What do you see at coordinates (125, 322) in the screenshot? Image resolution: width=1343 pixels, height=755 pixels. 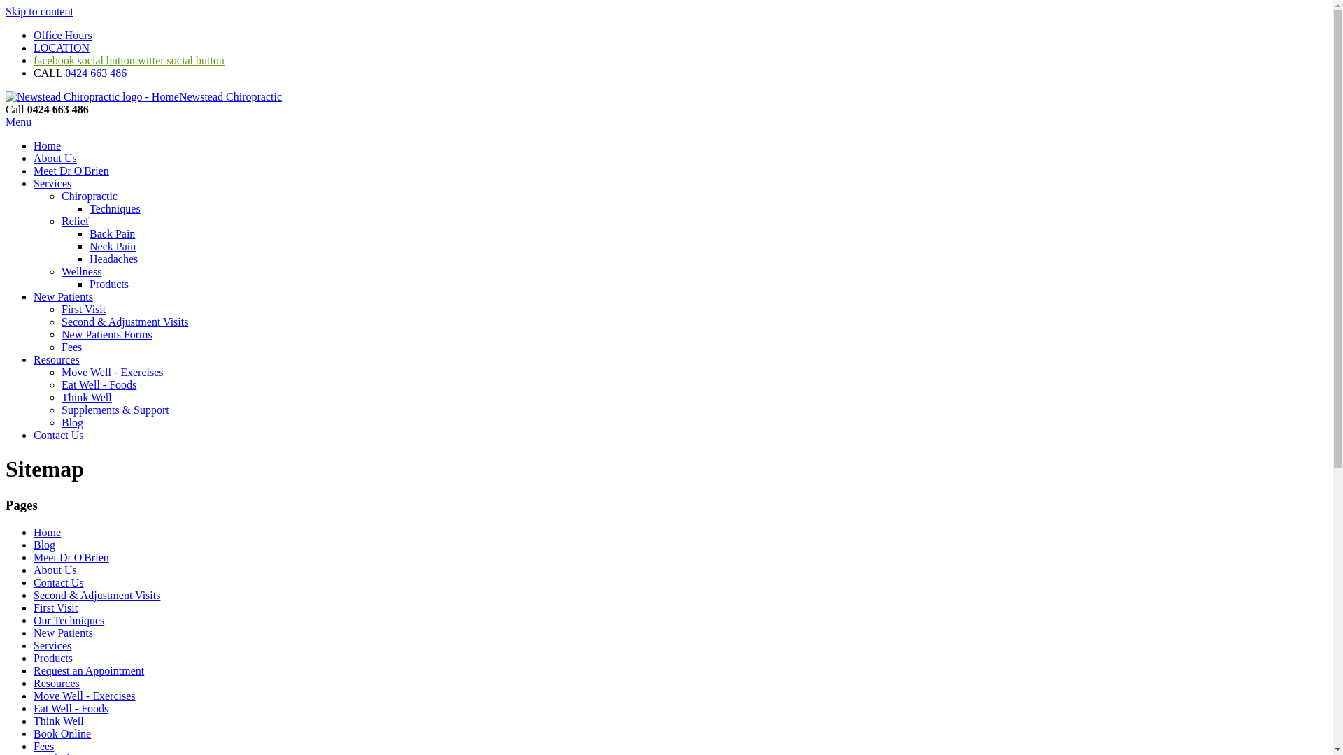 I see `Second & Adjustment Visits` at bounding box center [125, 322].